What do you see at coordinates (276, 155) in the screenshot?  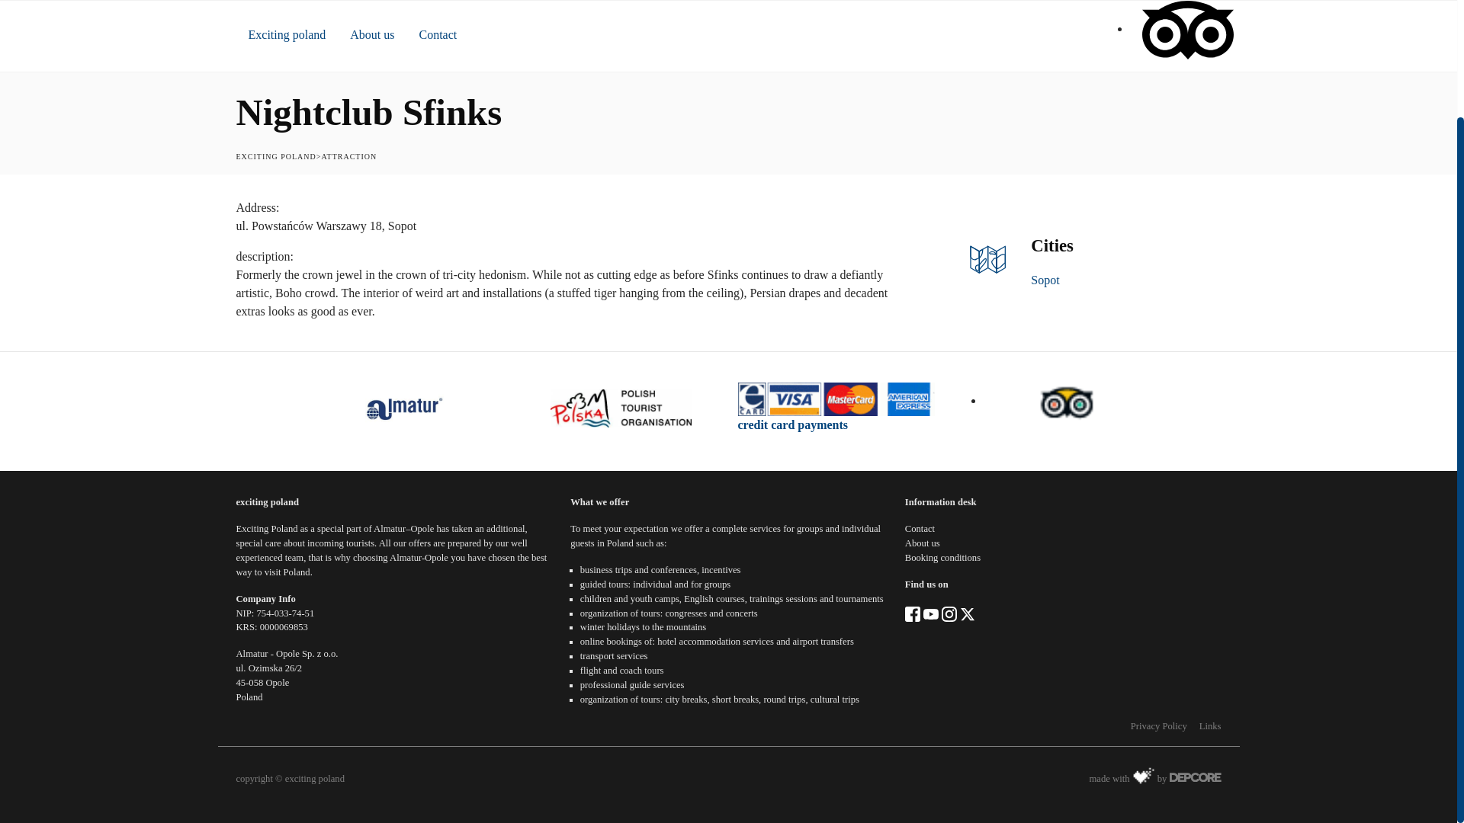 I see `Go to exciting poland.` at bounding box center [276, 155].